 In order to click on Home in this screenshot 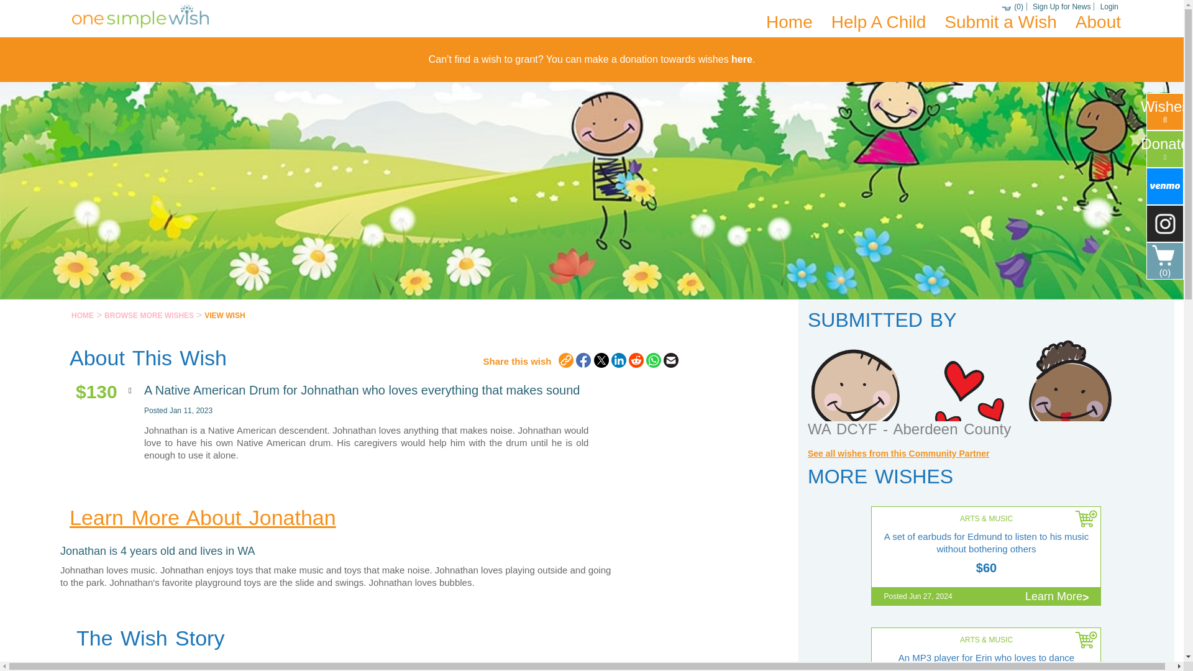, I will do `click(789, 22)`.